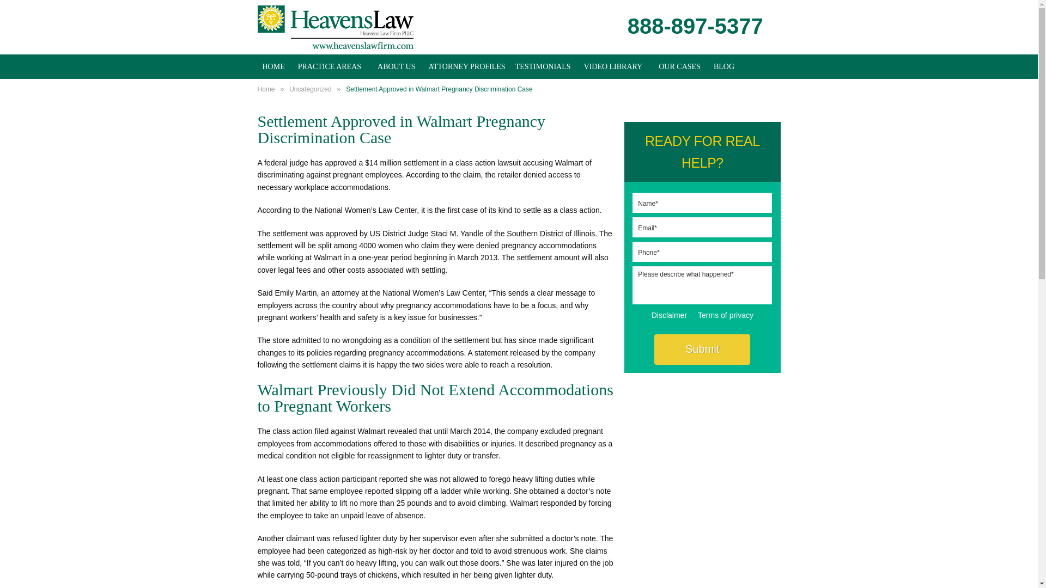 The image size is (1046, 588). What do you see at coordinates (680, 173) in the screenshot?
I see `Industrial Accidents` at bounding box center [680, 173].